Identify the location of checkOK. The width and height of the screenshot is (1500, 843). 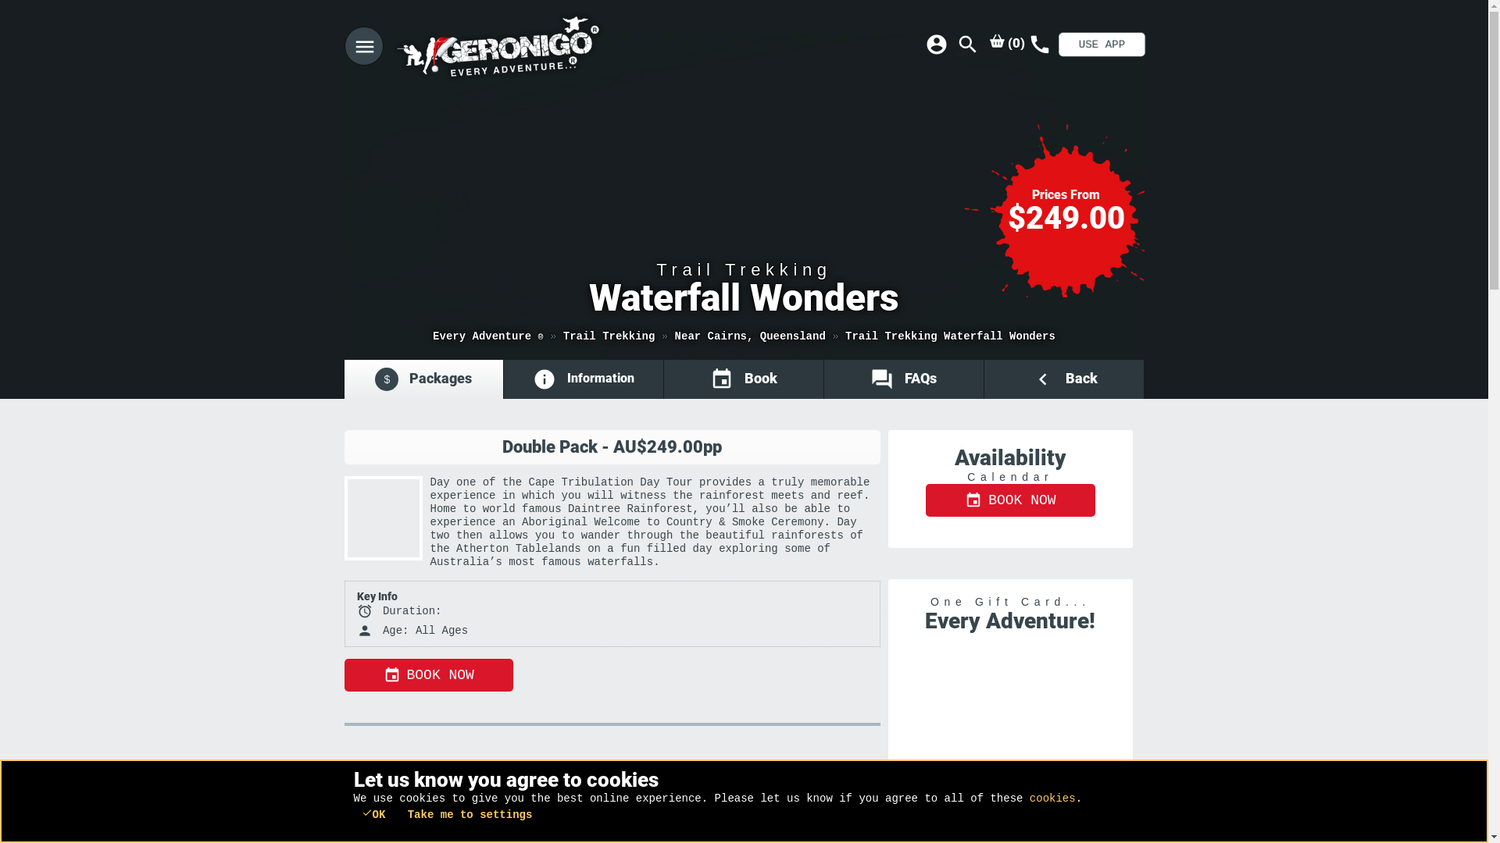
(373, 813).